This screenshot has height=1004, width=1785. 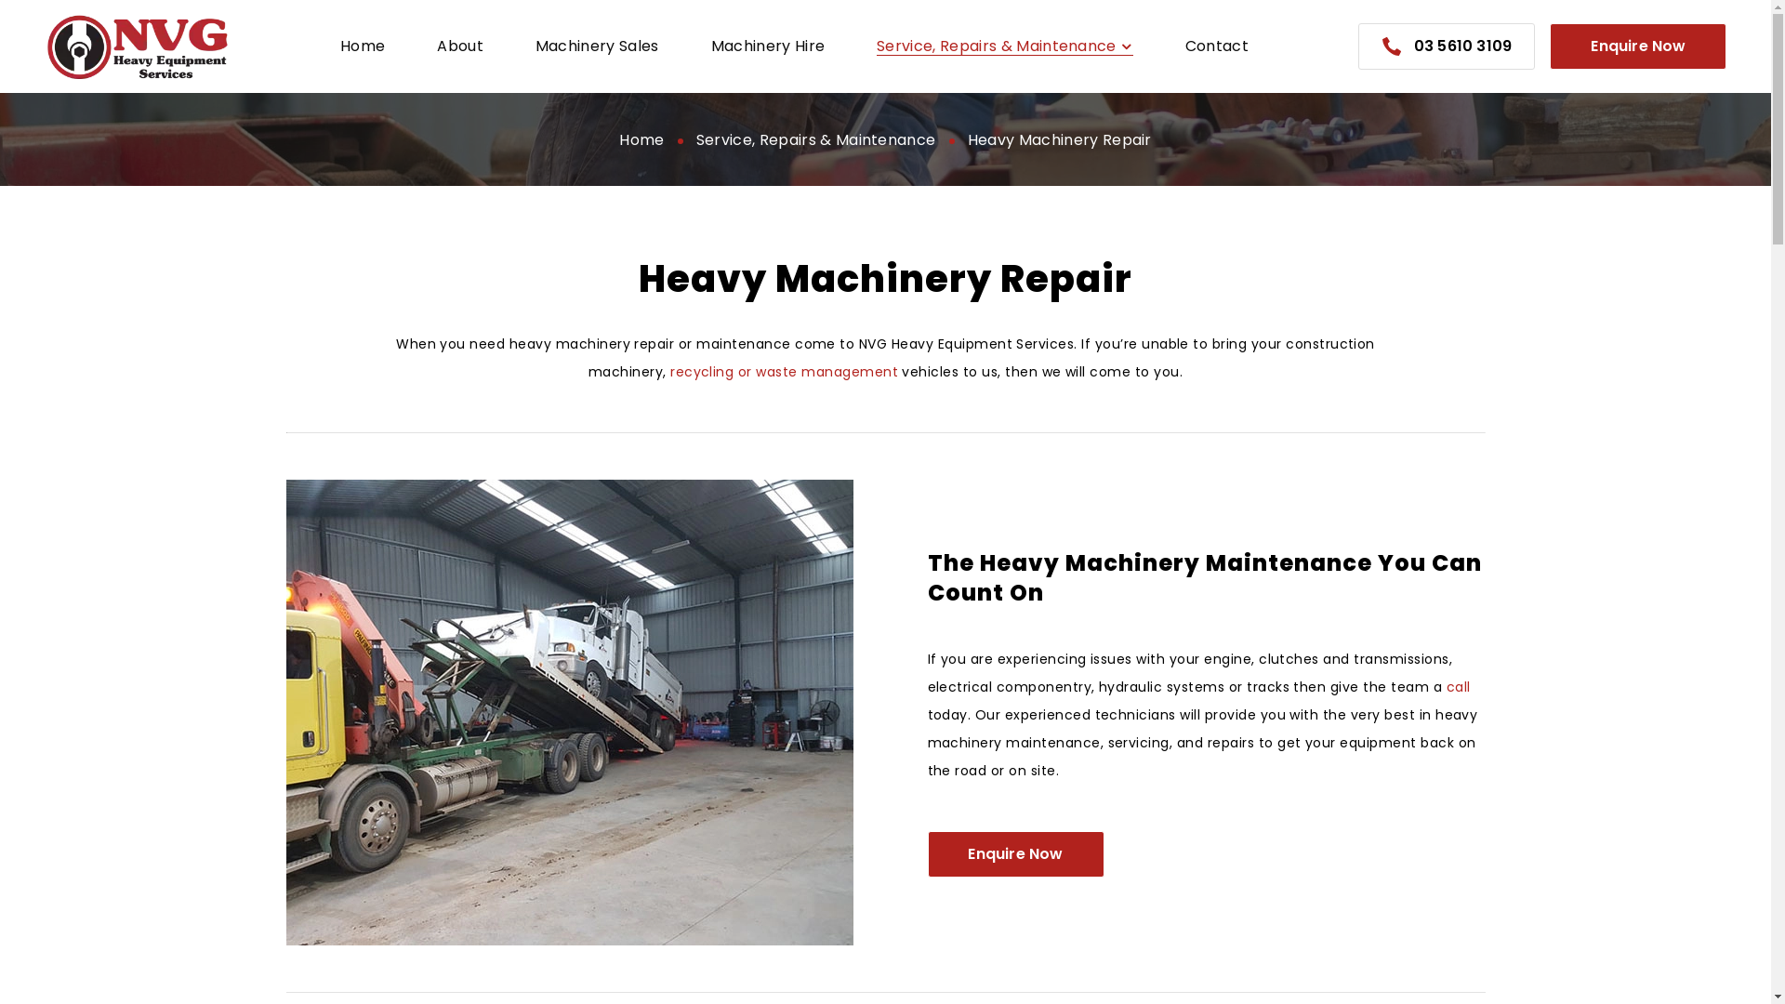 What do you see at coordinates (570, 712) in the screenshot?
I see `the-heavy-machinery-maintenance-you-can-count-on` at bounding box center [570, 712].